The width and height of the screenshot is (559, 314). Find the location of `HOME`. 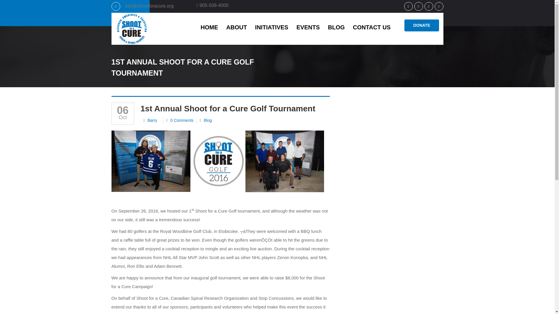

HOME is located at coordinates (209, 27).